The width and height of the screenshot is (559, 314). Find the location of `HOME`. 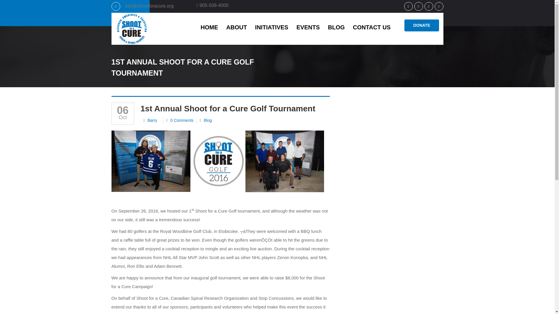

HOME is located at coordinates (209, 27).